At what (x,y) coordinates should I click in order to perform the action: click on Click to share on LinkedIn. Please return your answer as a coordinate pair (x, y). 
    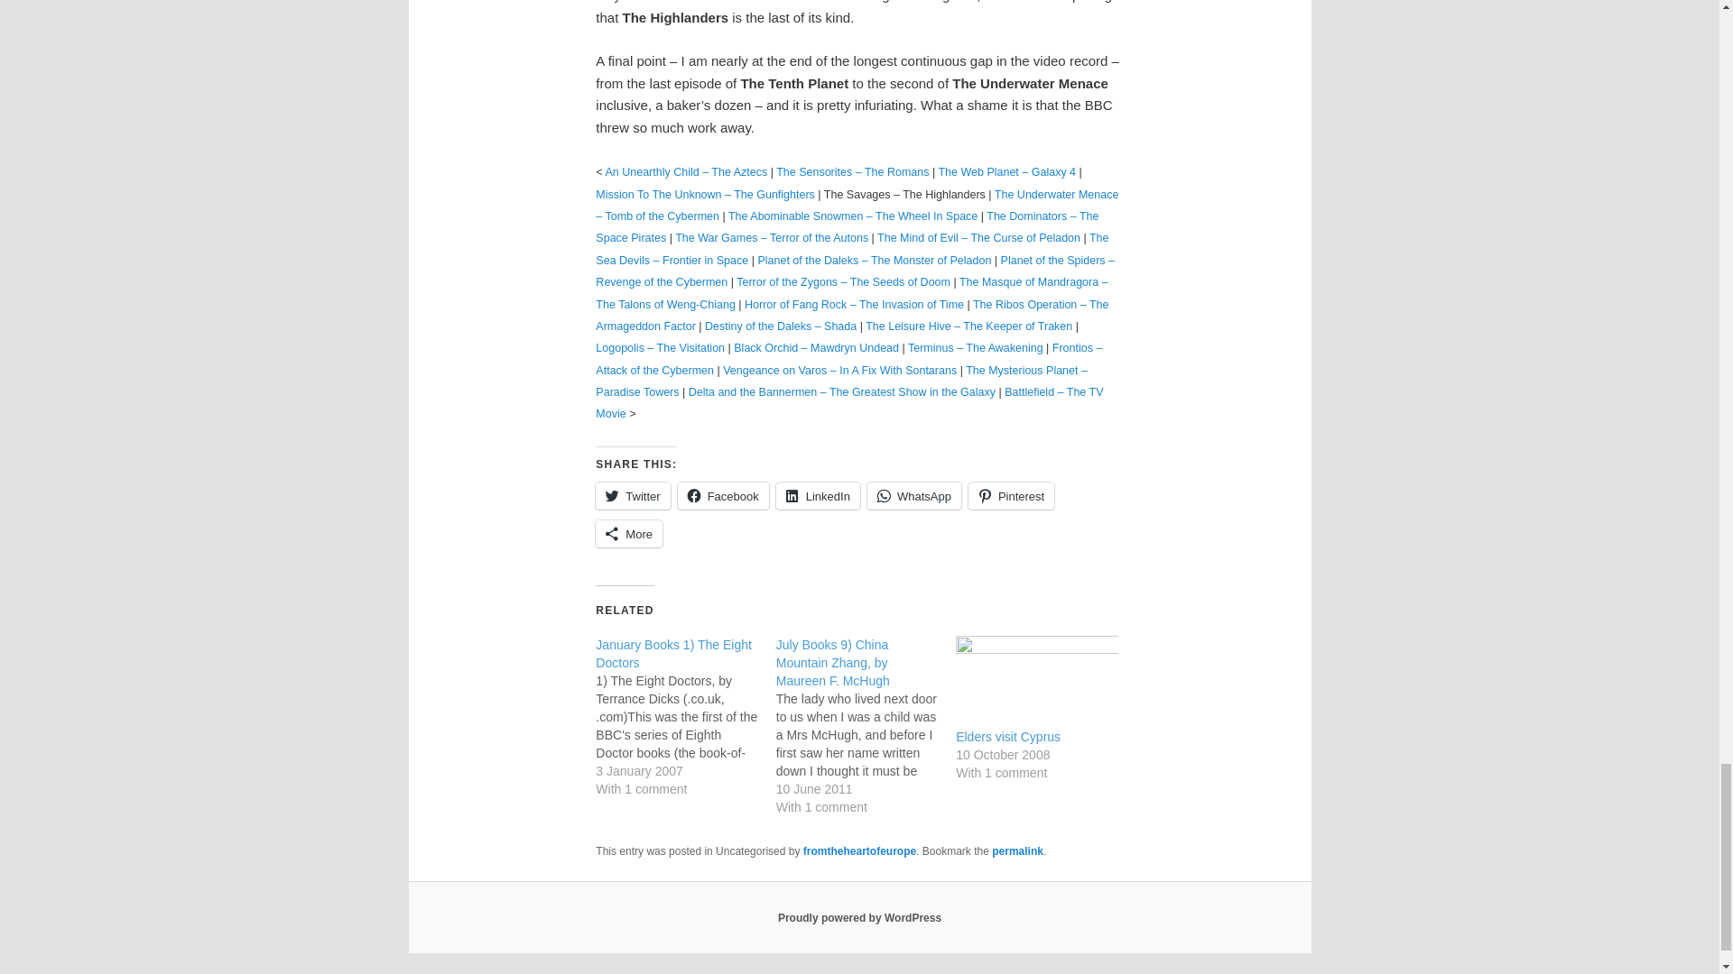
    Looking at the image, I should click on (818, 495).